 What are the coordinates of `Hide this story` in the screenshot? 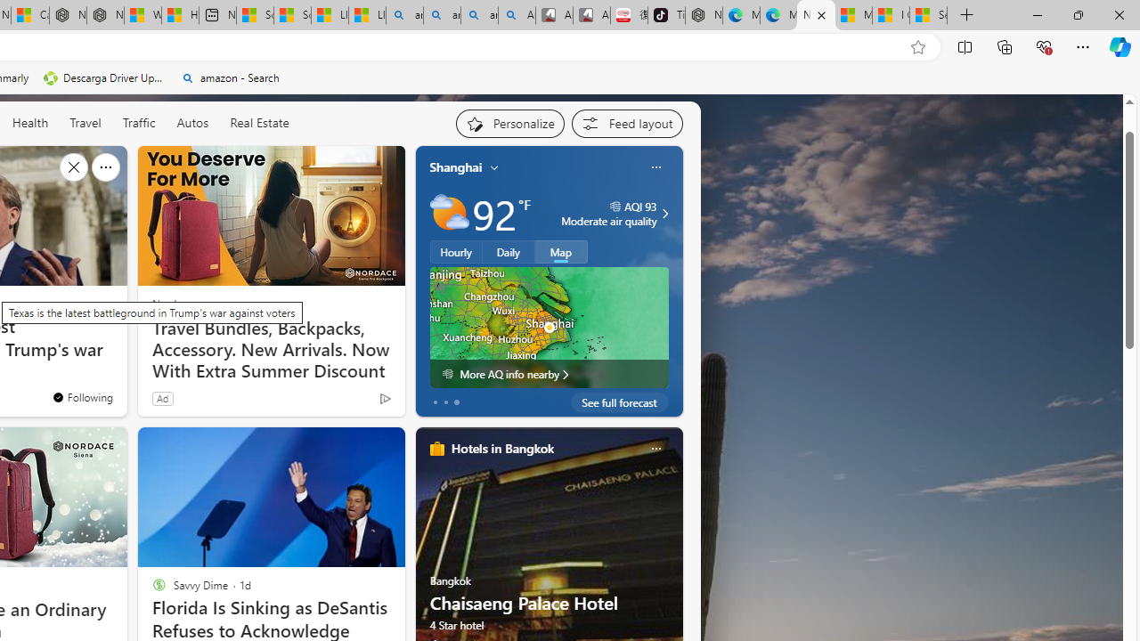 It's located at (73, 167).